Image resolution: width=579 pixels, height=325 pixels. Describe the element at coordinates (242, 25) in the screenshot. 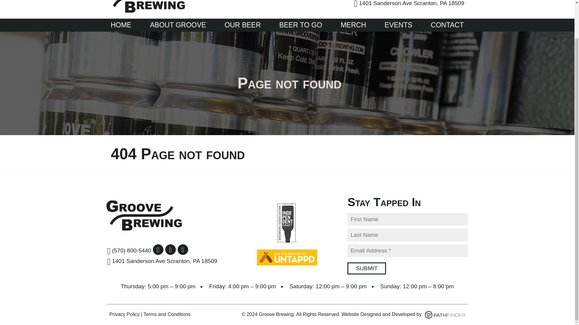

I see `OUR BEER` at that location.